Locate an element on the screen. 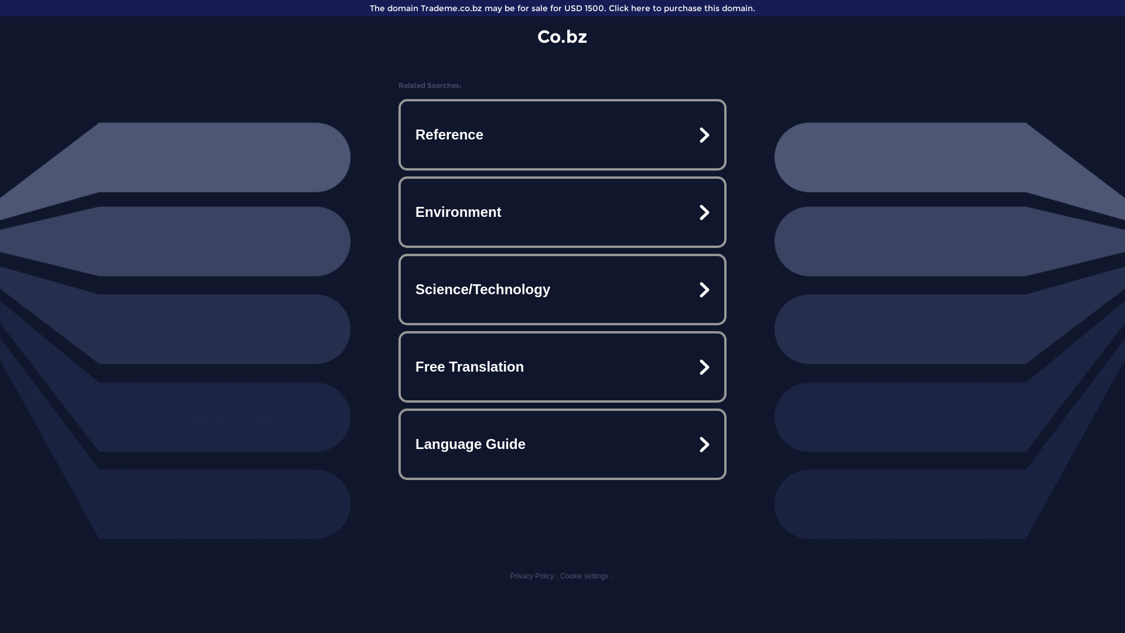  Language Guide is located at coordinates (562, 444).